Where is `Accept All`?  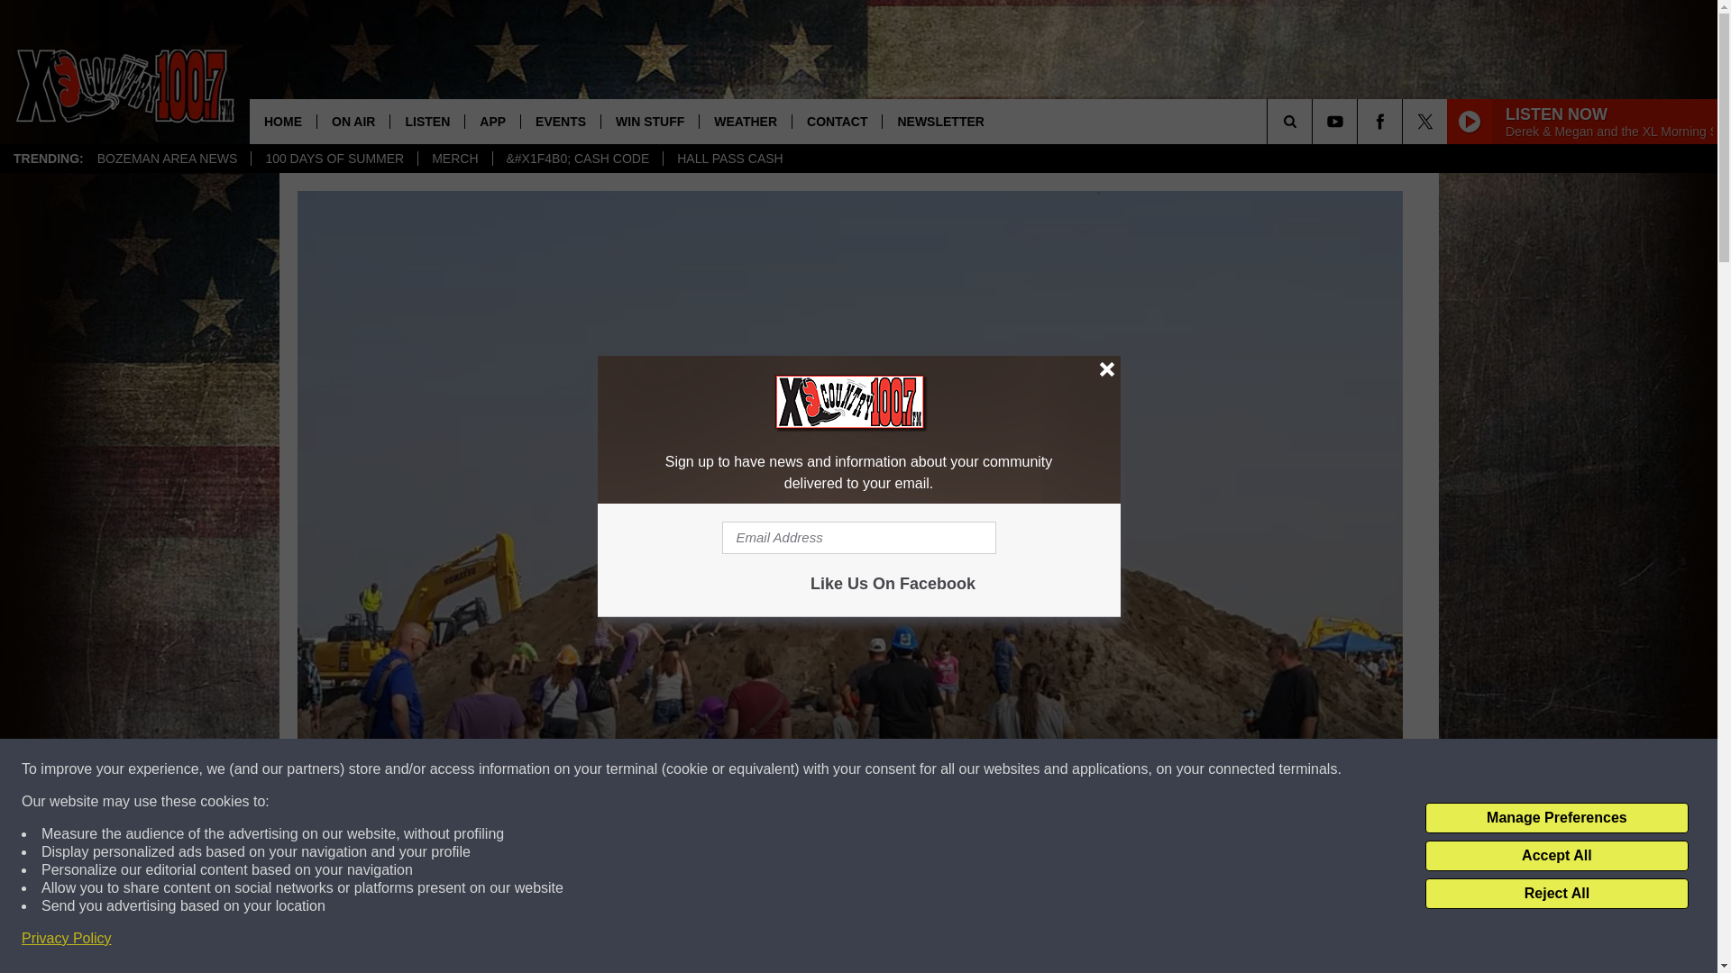 Accept All is located at coordinates (1556, 856).